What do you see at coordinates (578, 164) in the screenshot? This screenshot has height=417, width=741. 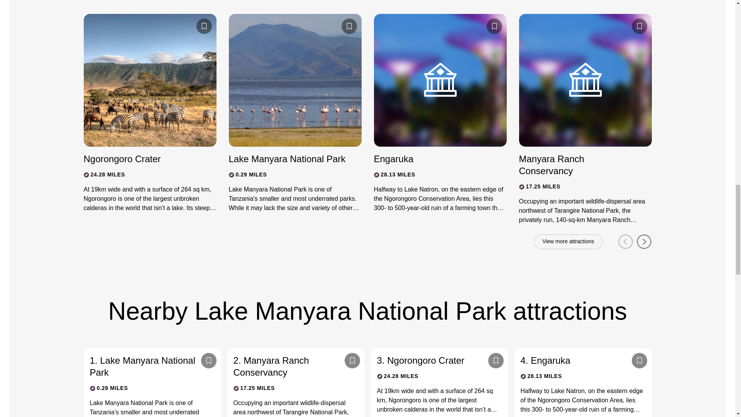 I see `Manyara Ranch Conservancy` at bounding box center [578, 164].